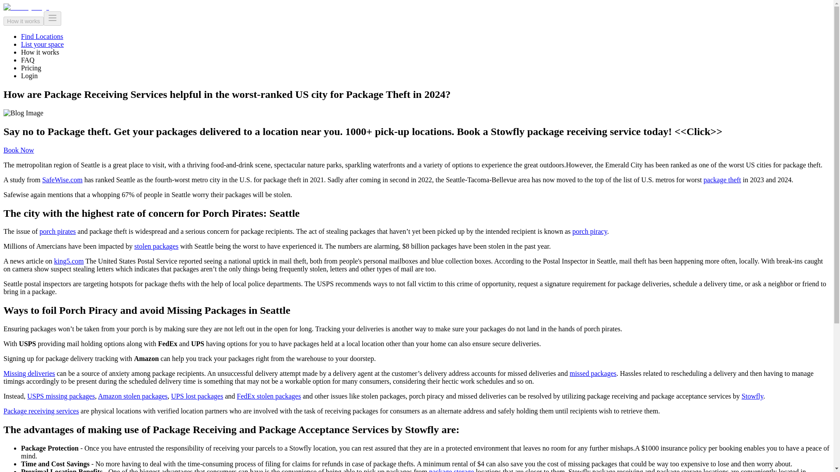 Image resolution: width=840 pixels, height=472 pixels. I want to click on USPS missing packages, so click(60, 396).